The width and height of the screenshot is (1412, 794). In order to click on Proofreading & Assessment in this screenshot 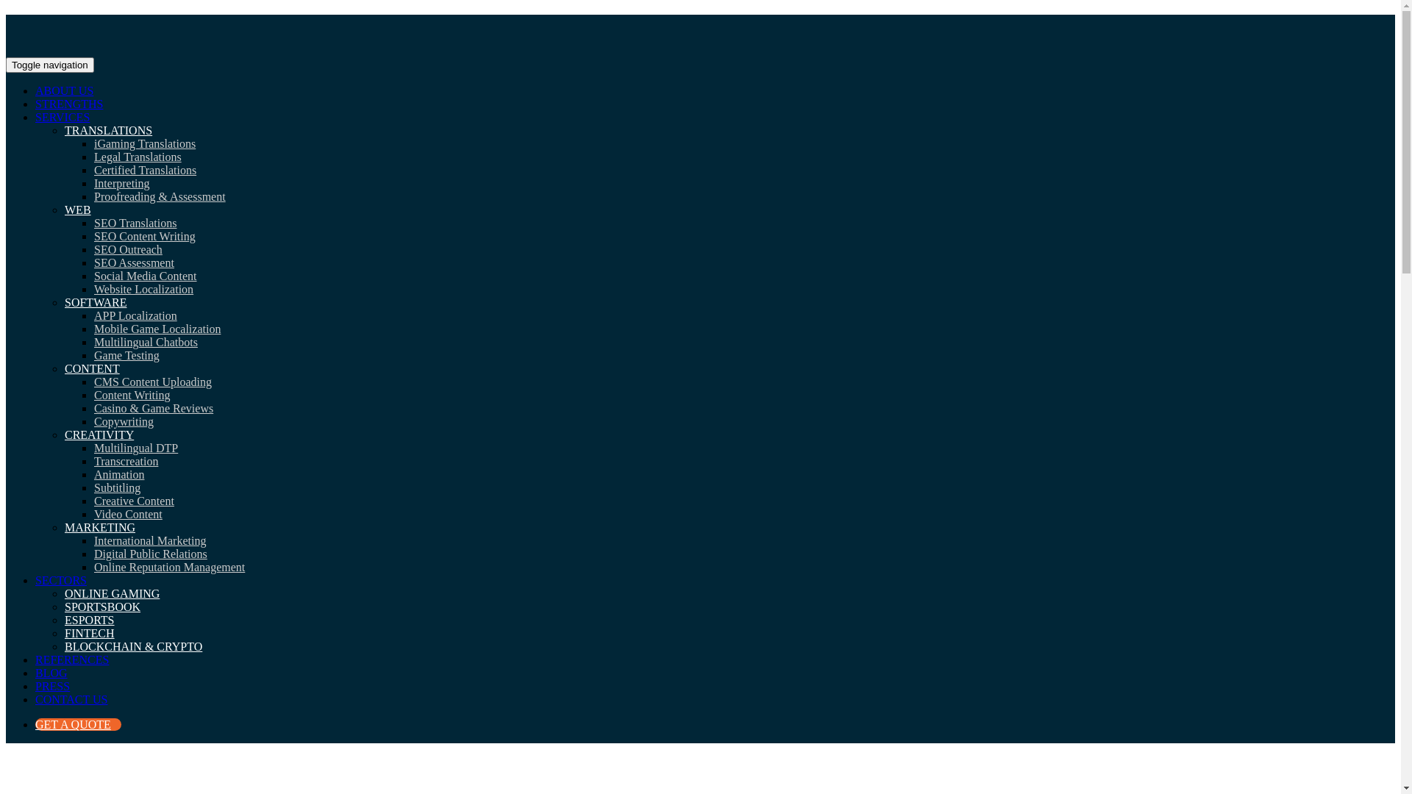, I will do `click(160, 197)`.